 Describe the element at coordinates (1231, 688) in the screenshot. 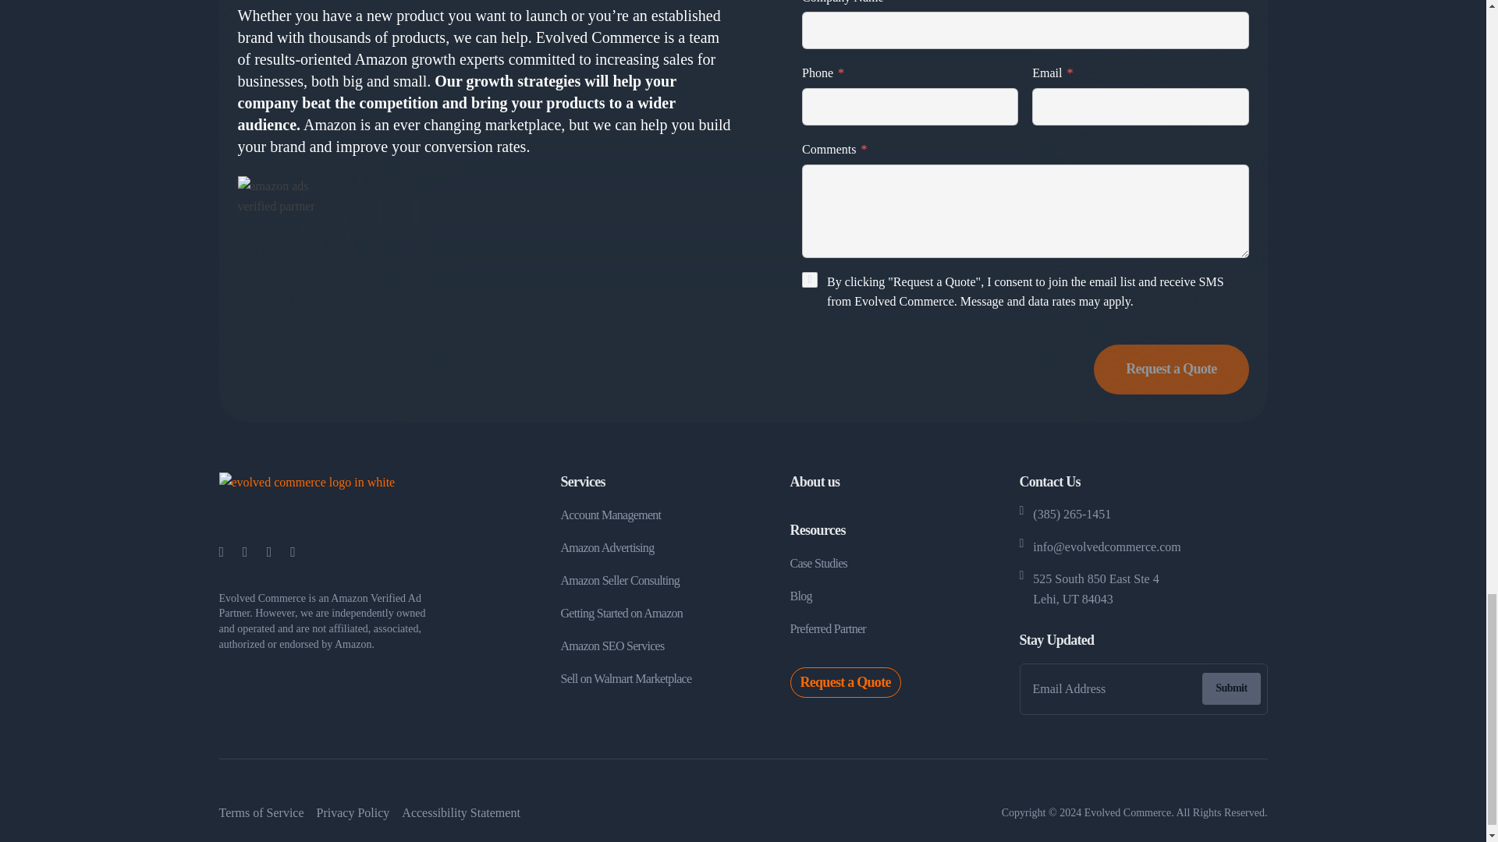

I see `Submit` at that location.